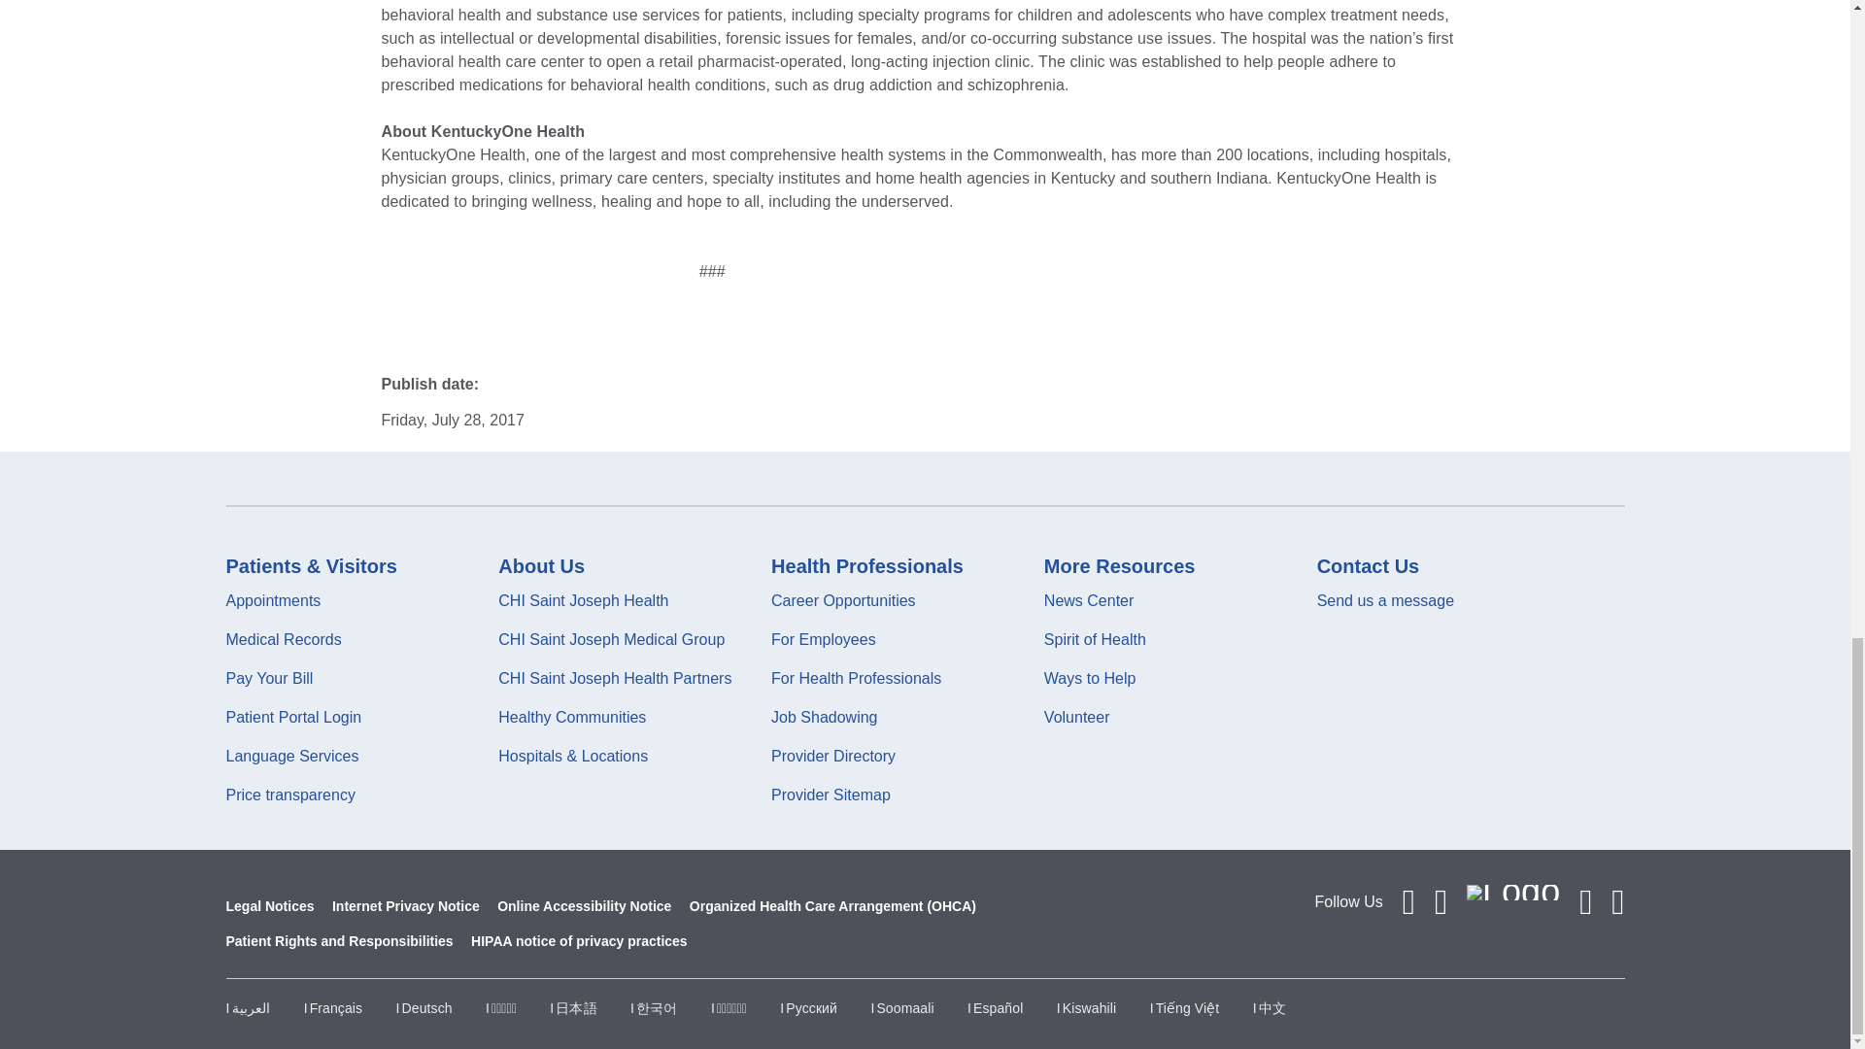 The height and width of the screenshot is (1049, 1865). What do you see at coordinates (901, 1008) in the screenshot?
I see `Somali` at bounding box center [901, 1008].